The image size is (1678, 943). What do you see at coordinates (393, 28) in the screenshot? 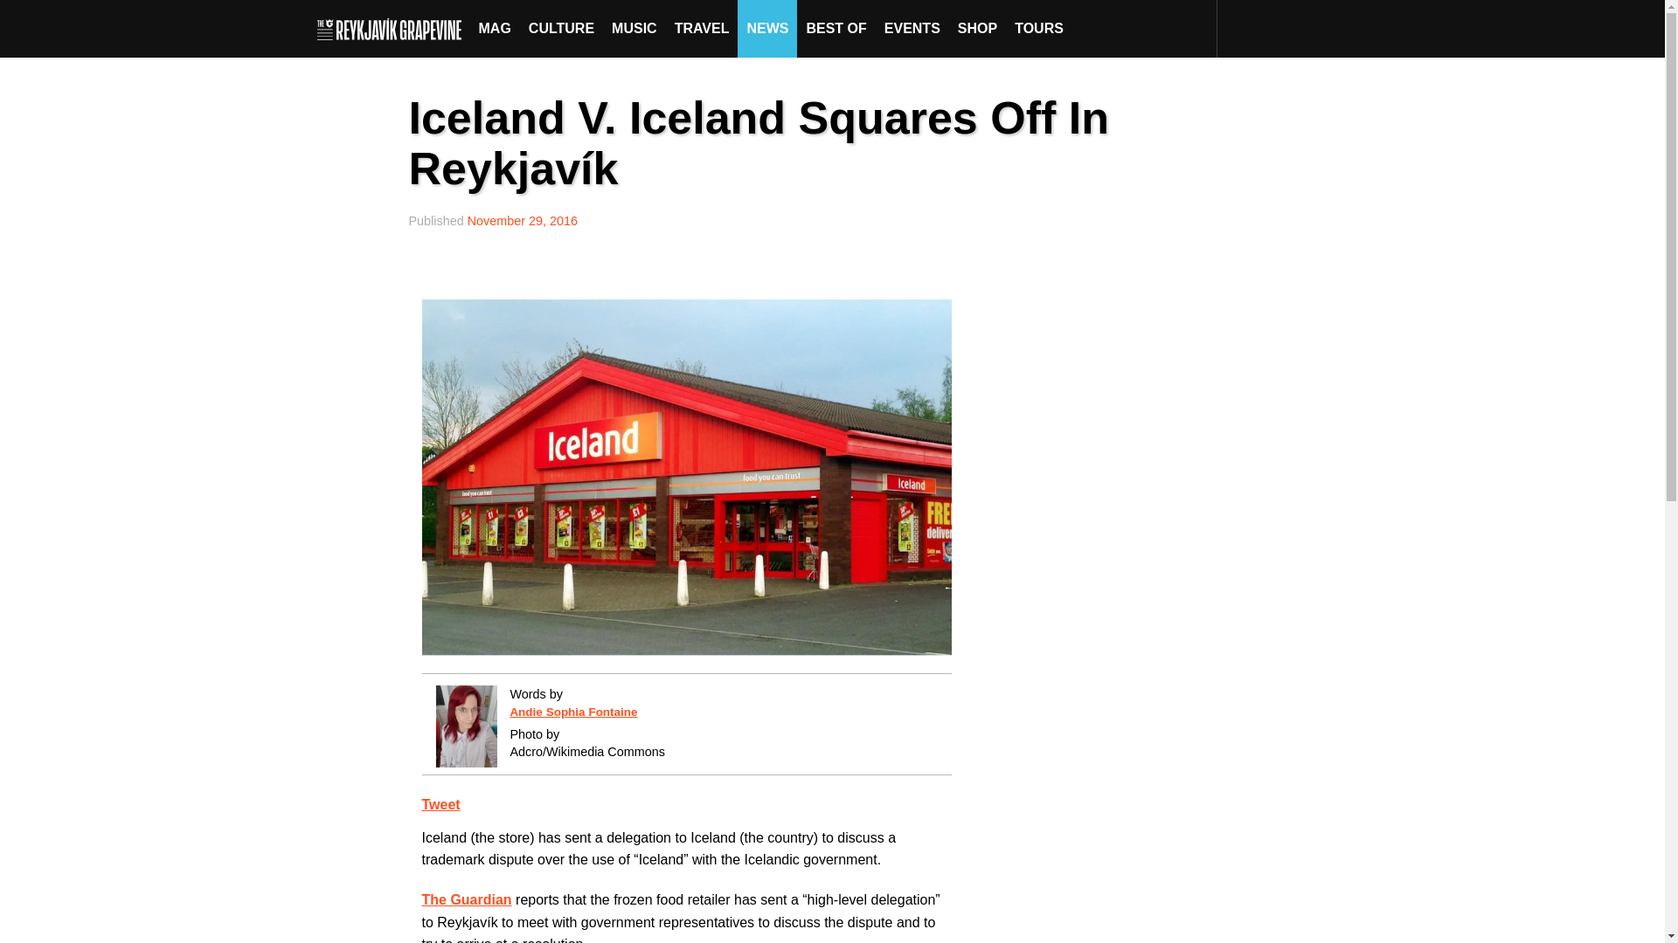
I see `The Reykjavik Grapevine` at bounding box center [393, 28].